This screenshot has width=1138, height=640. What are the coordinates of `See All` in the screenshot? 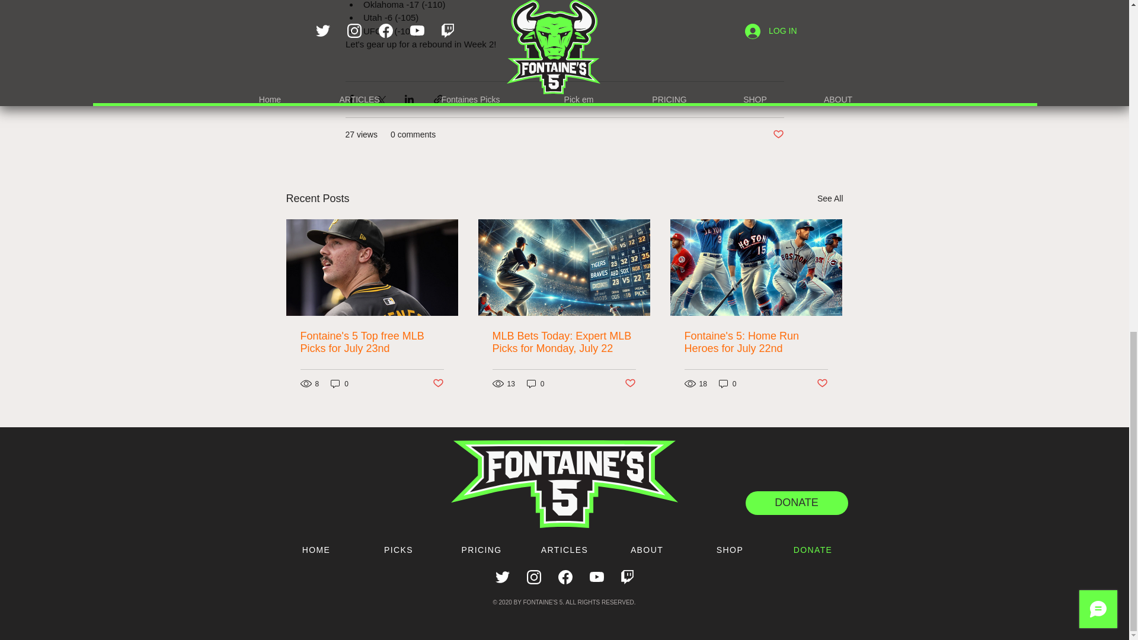 It's located at (830, 198).